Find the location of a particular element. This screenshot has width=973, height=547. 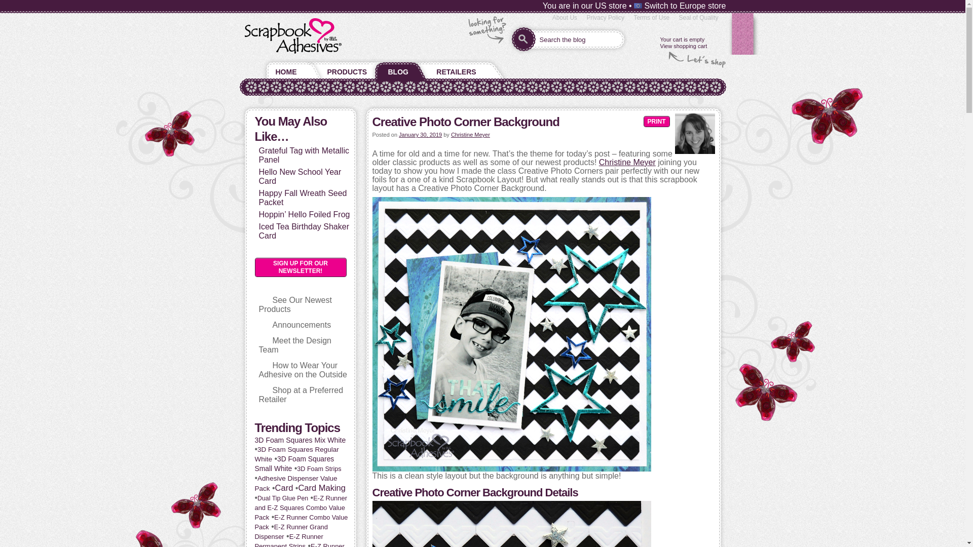

BLOG is located at coordinates (397, 69).